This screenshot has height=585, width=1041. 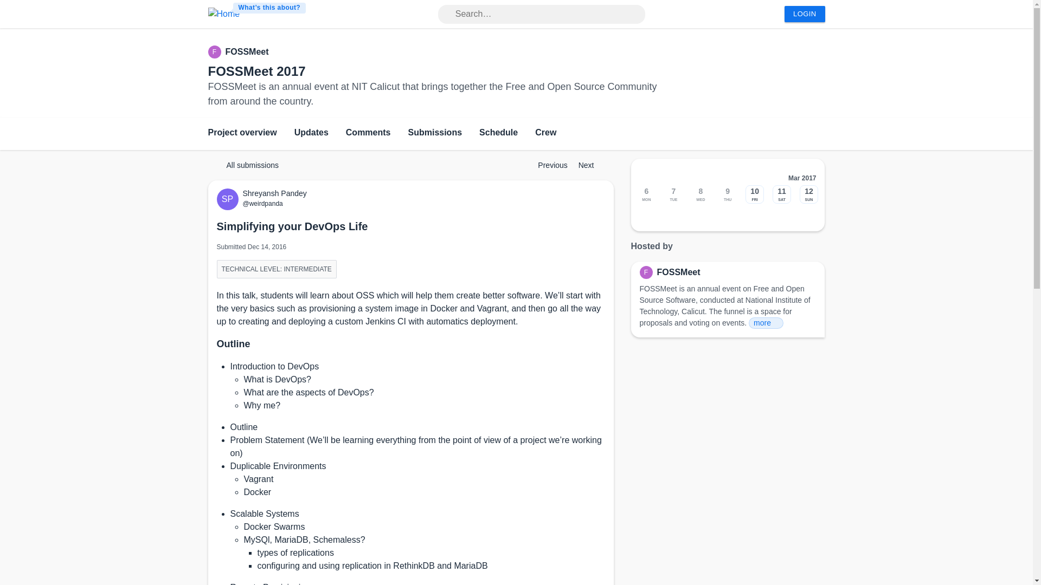 What do you see at coordinates (368, 133) in the screenshot?
I see `Comments` at bounding box center [368, 133].